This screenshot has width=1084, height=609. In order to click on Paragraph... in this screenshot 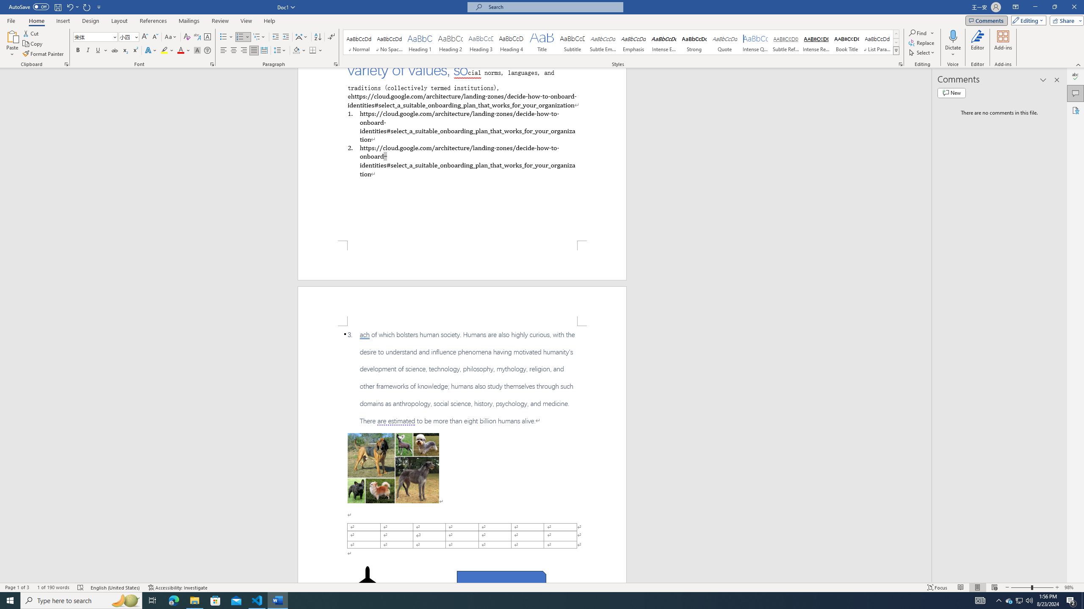, I will do `click(336, 64)`.